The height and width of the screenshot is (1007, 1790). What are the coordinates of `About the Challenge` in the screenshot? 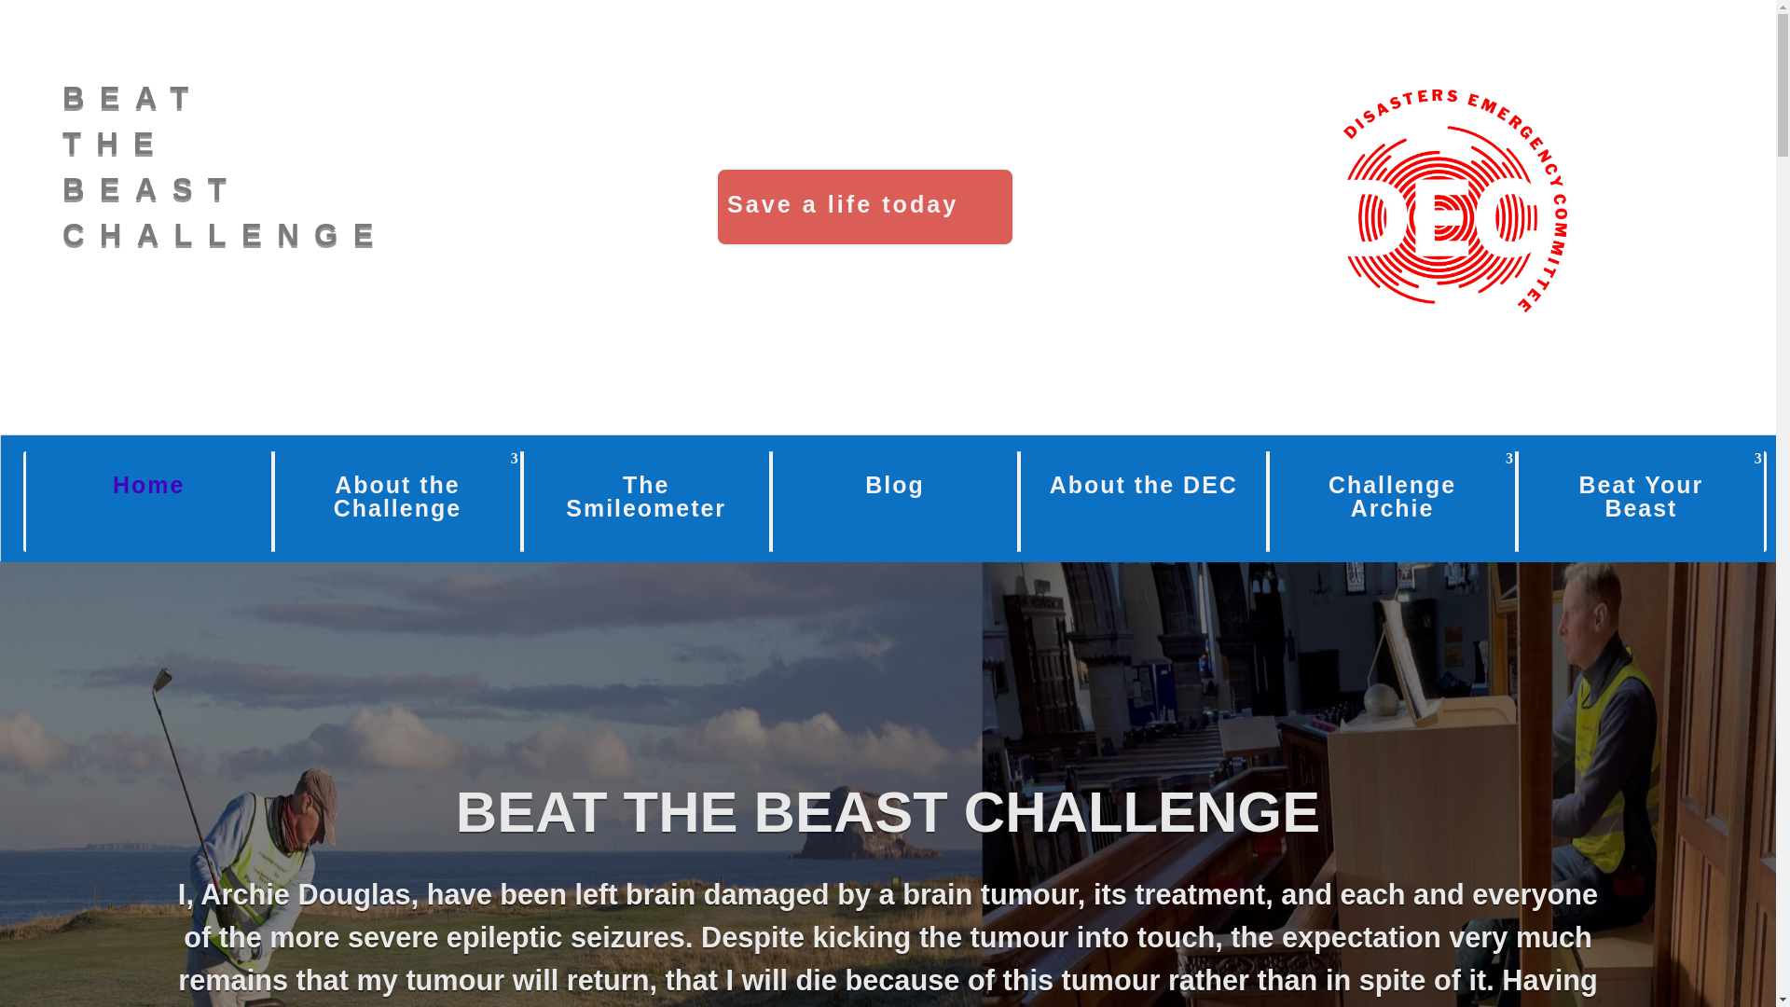 It's located at (397, 501).